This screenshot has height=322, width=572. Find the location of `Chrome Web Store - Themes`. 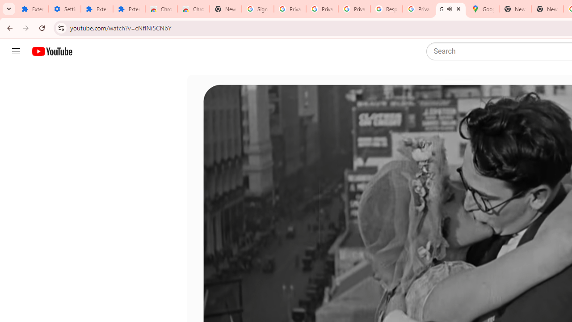

Chrome Web Store - Themes is located at coordinates (193, 9).